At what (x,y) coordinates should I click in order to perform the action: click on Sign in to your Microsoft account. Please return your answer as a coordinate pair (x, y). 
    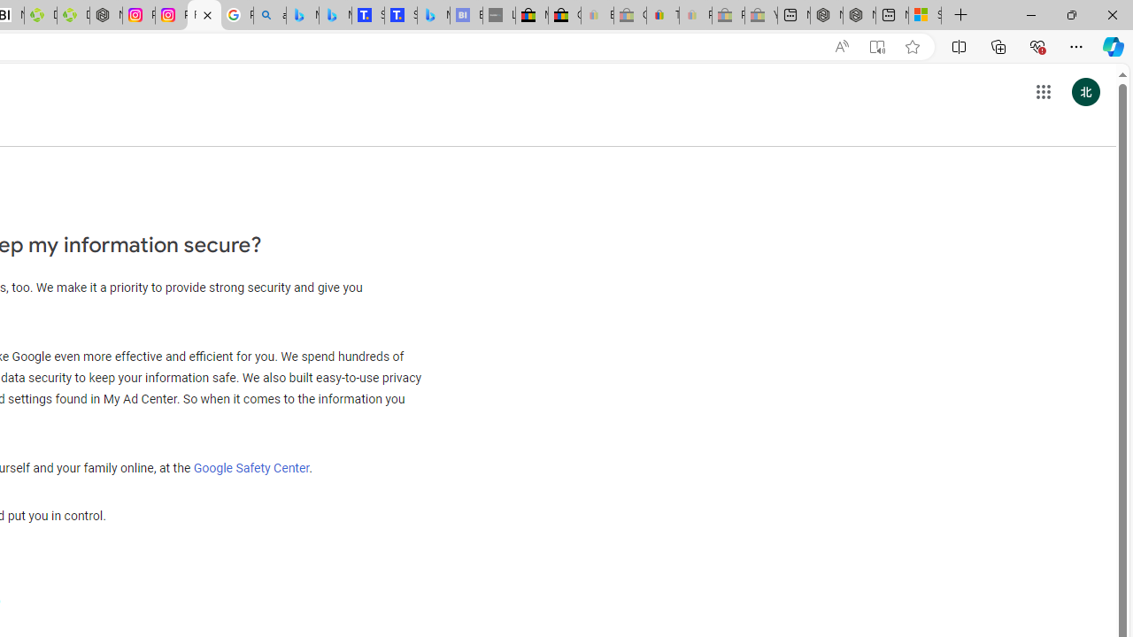
    Looking at the image, I should click on (924, 16).